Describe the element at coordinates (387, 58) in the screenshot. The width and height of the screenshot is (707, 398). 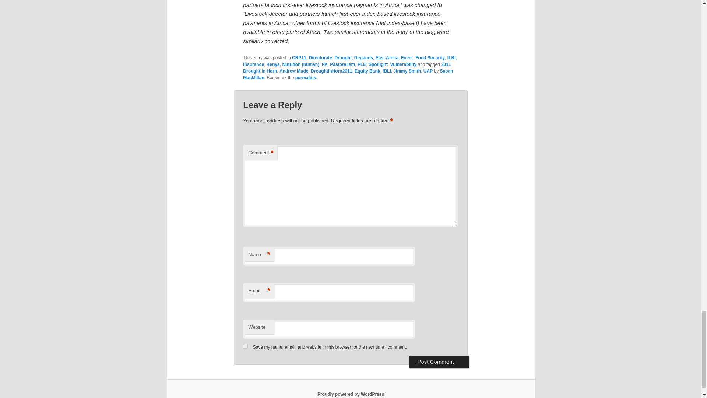
I see `East Africa` at that location.